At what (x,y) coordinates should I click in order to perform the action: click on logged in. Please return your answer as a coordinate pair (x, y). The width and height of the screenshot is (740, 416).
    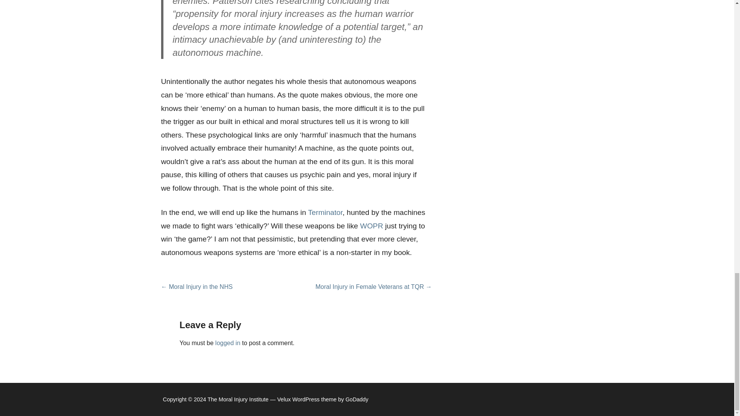
    Looking at the image, I should click on (228, 343).